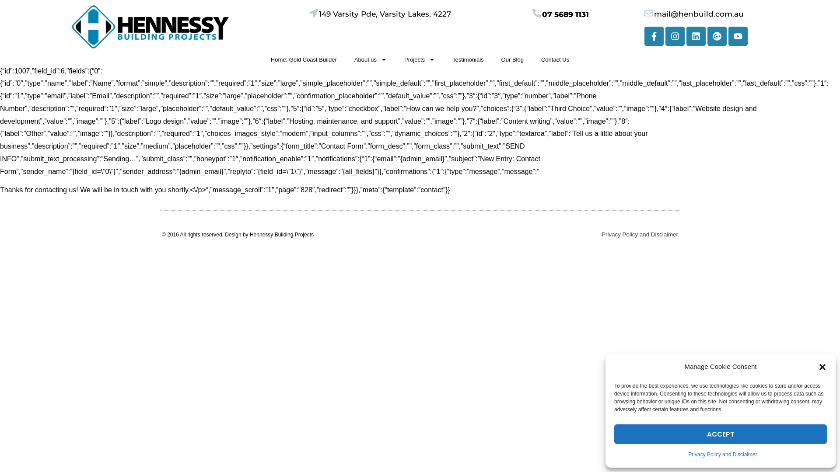  Describe the element at coordinates (699, 14) in the screenshot. I see `mail@henbuild.com.au` at that location.